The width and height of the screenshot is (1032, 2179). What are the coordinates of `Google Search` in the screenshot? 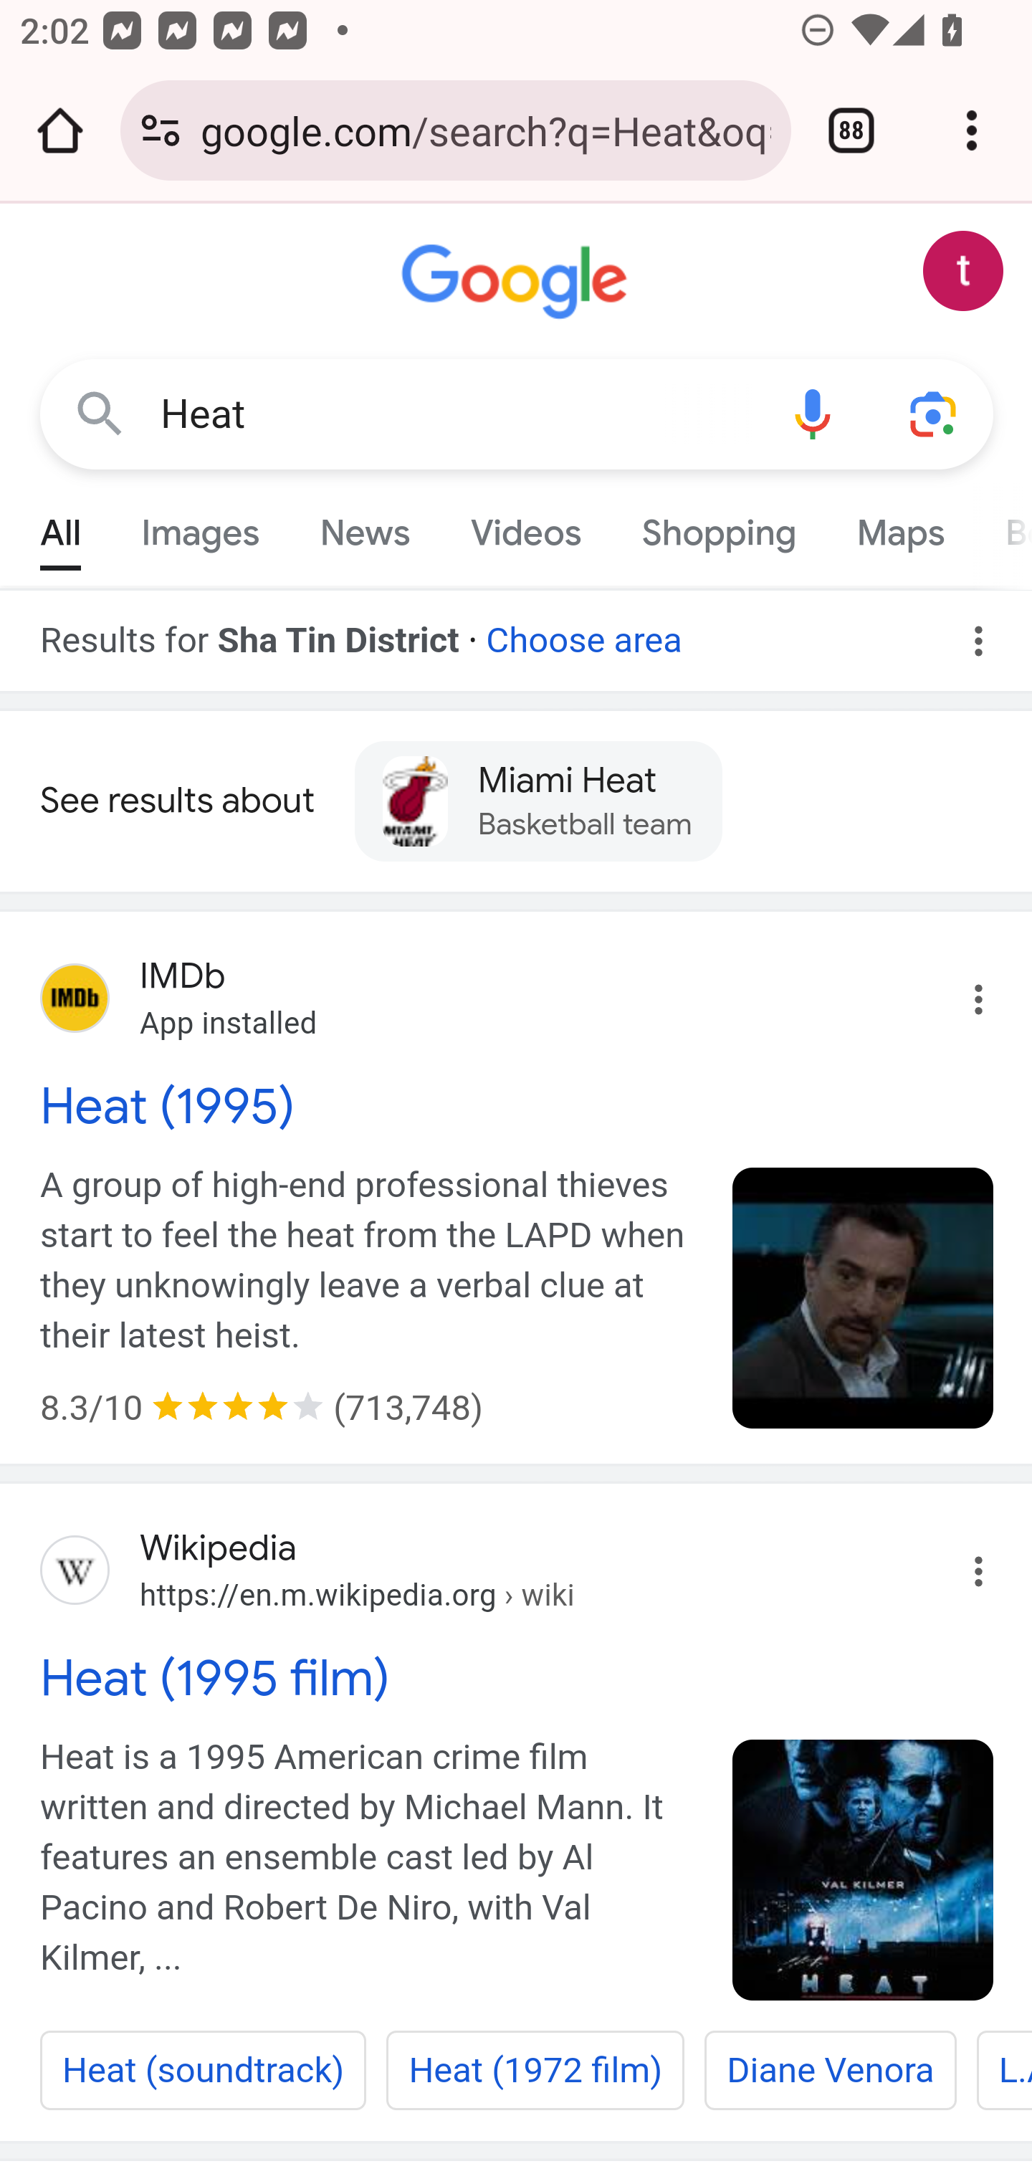 It's located at (100, 413).